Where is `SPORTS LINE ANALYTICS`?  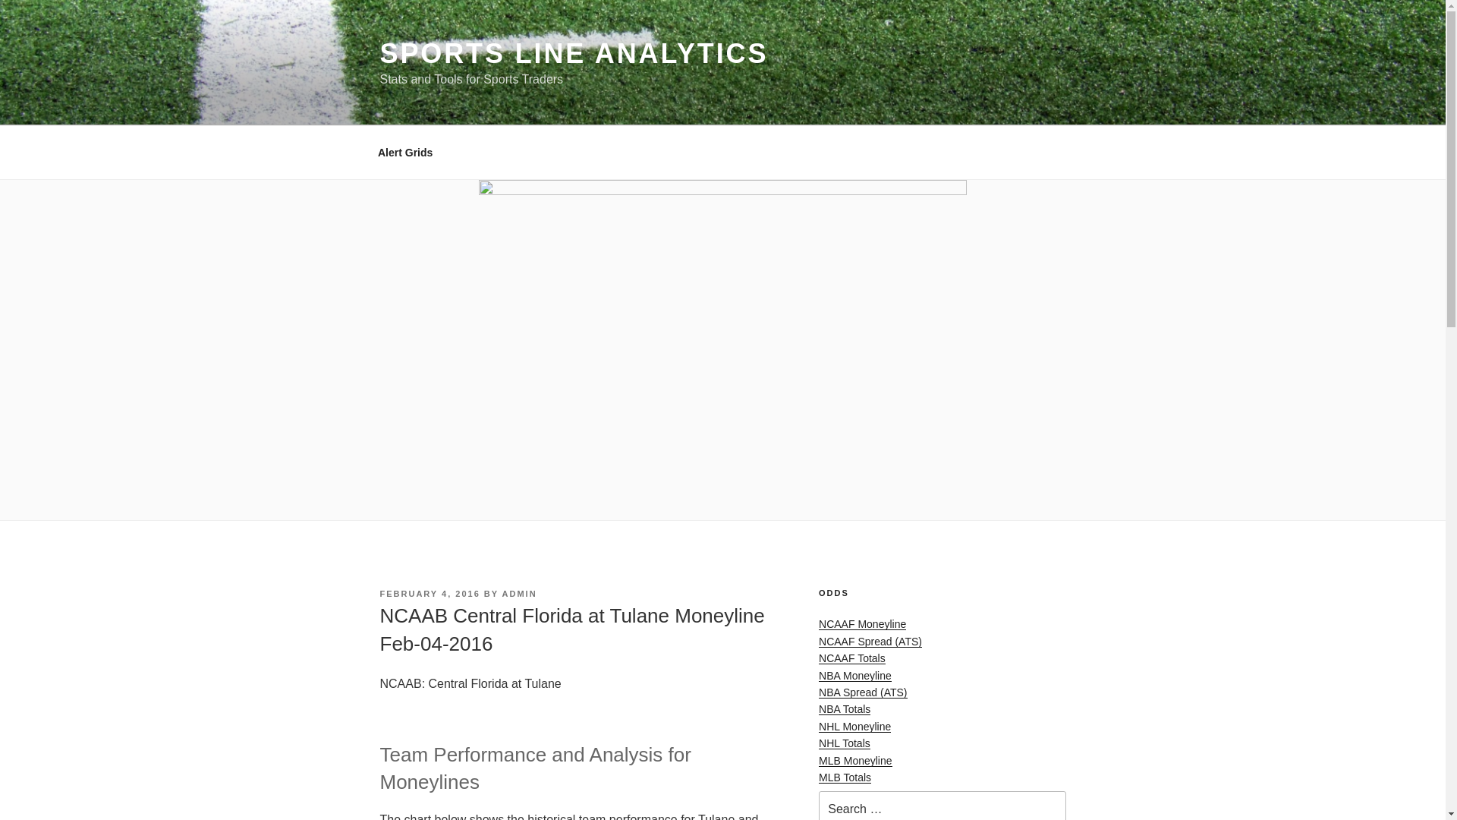 SPORTS LINE ANALYTICS is located at coordinates (573, 53).